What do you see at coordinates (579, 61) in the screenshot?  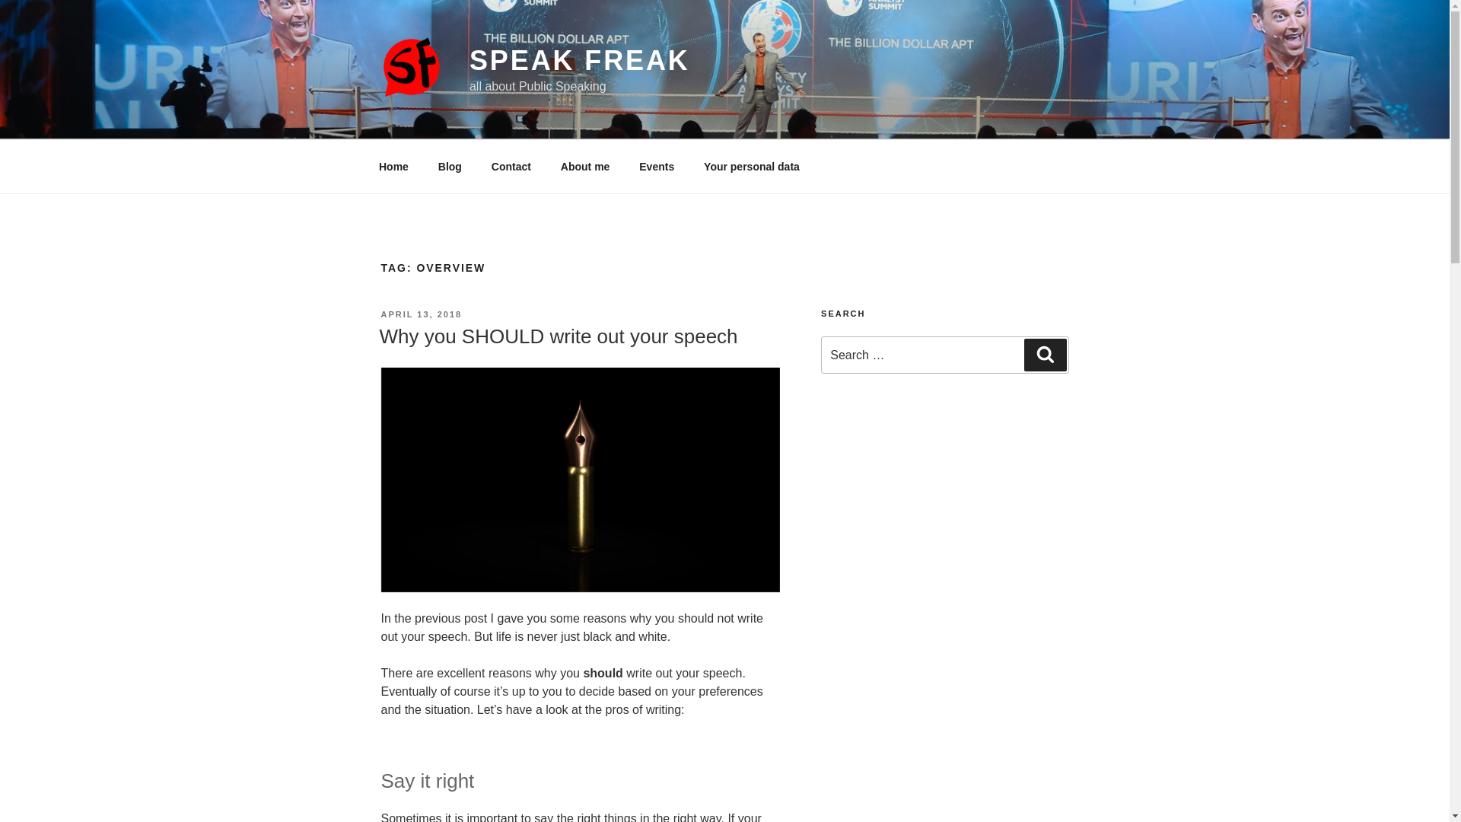 I see `SPEAK FREAK` at bounding box center [579, 61].